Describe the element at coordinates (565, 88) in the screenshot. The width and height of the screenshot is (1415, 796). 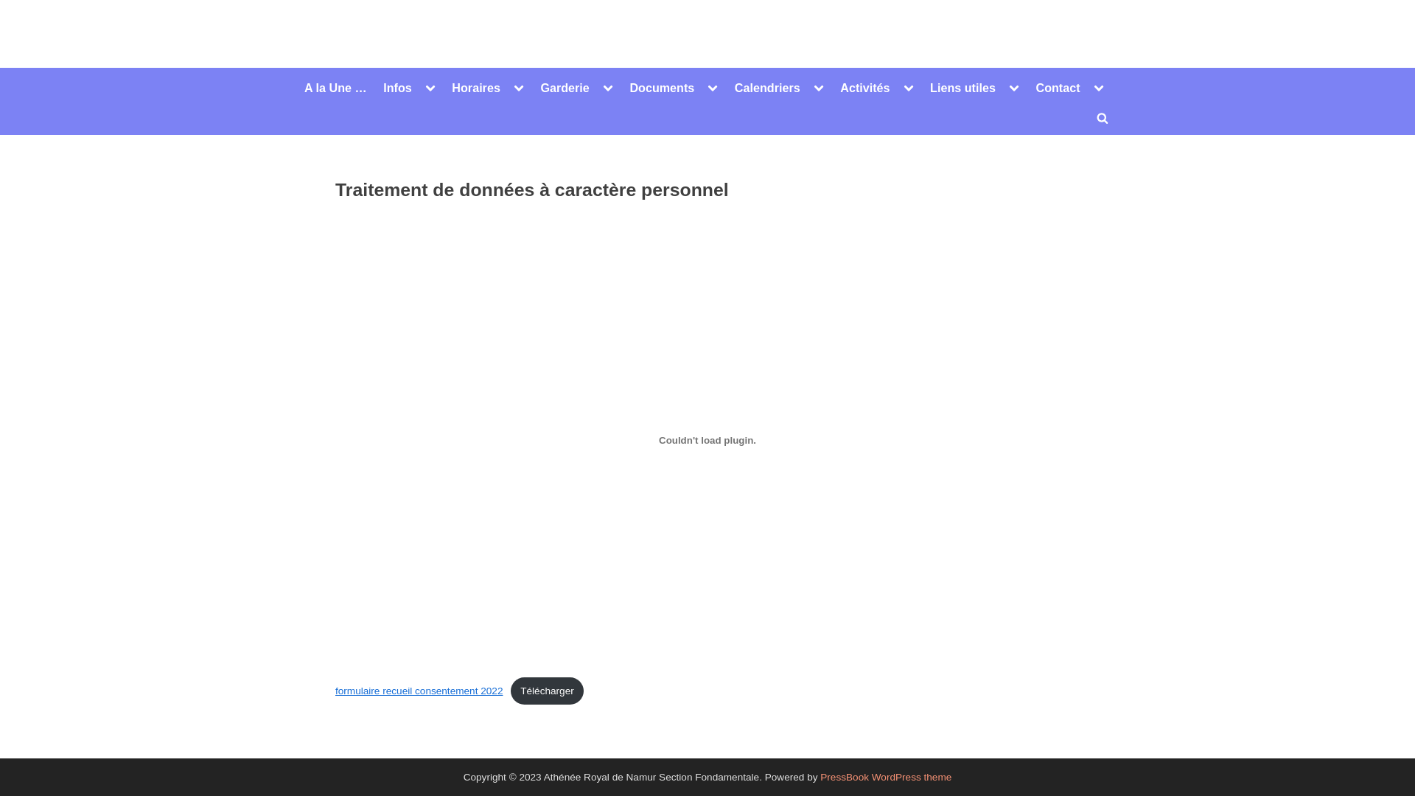
I see `Garderie` at that location.